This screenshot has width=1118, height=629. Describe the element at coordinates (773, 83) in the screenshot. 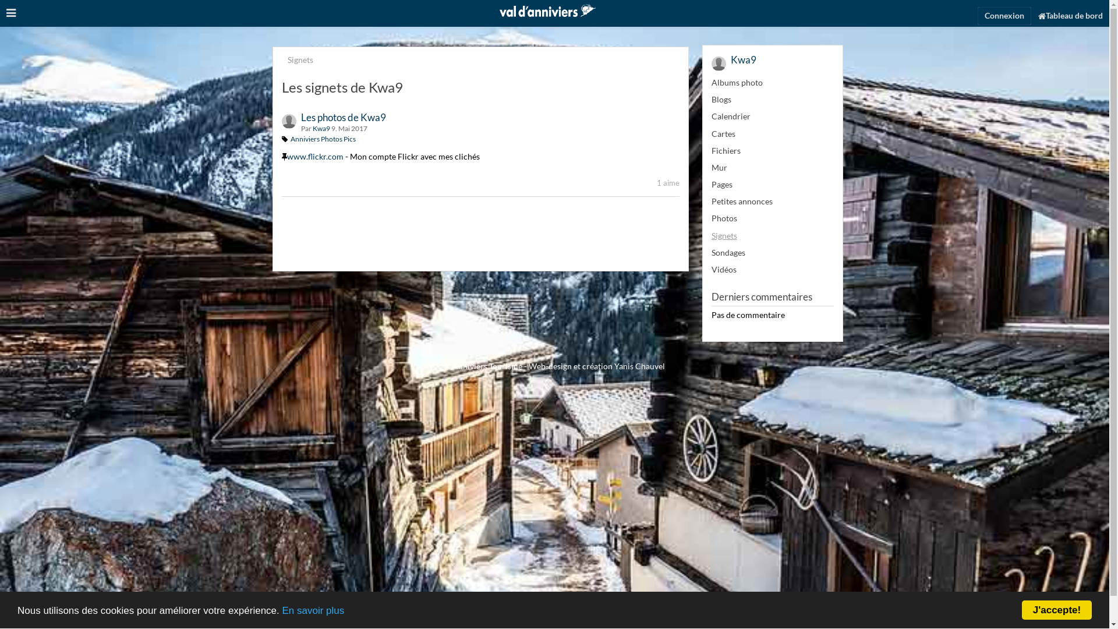

I see `Albums photo` at that location.